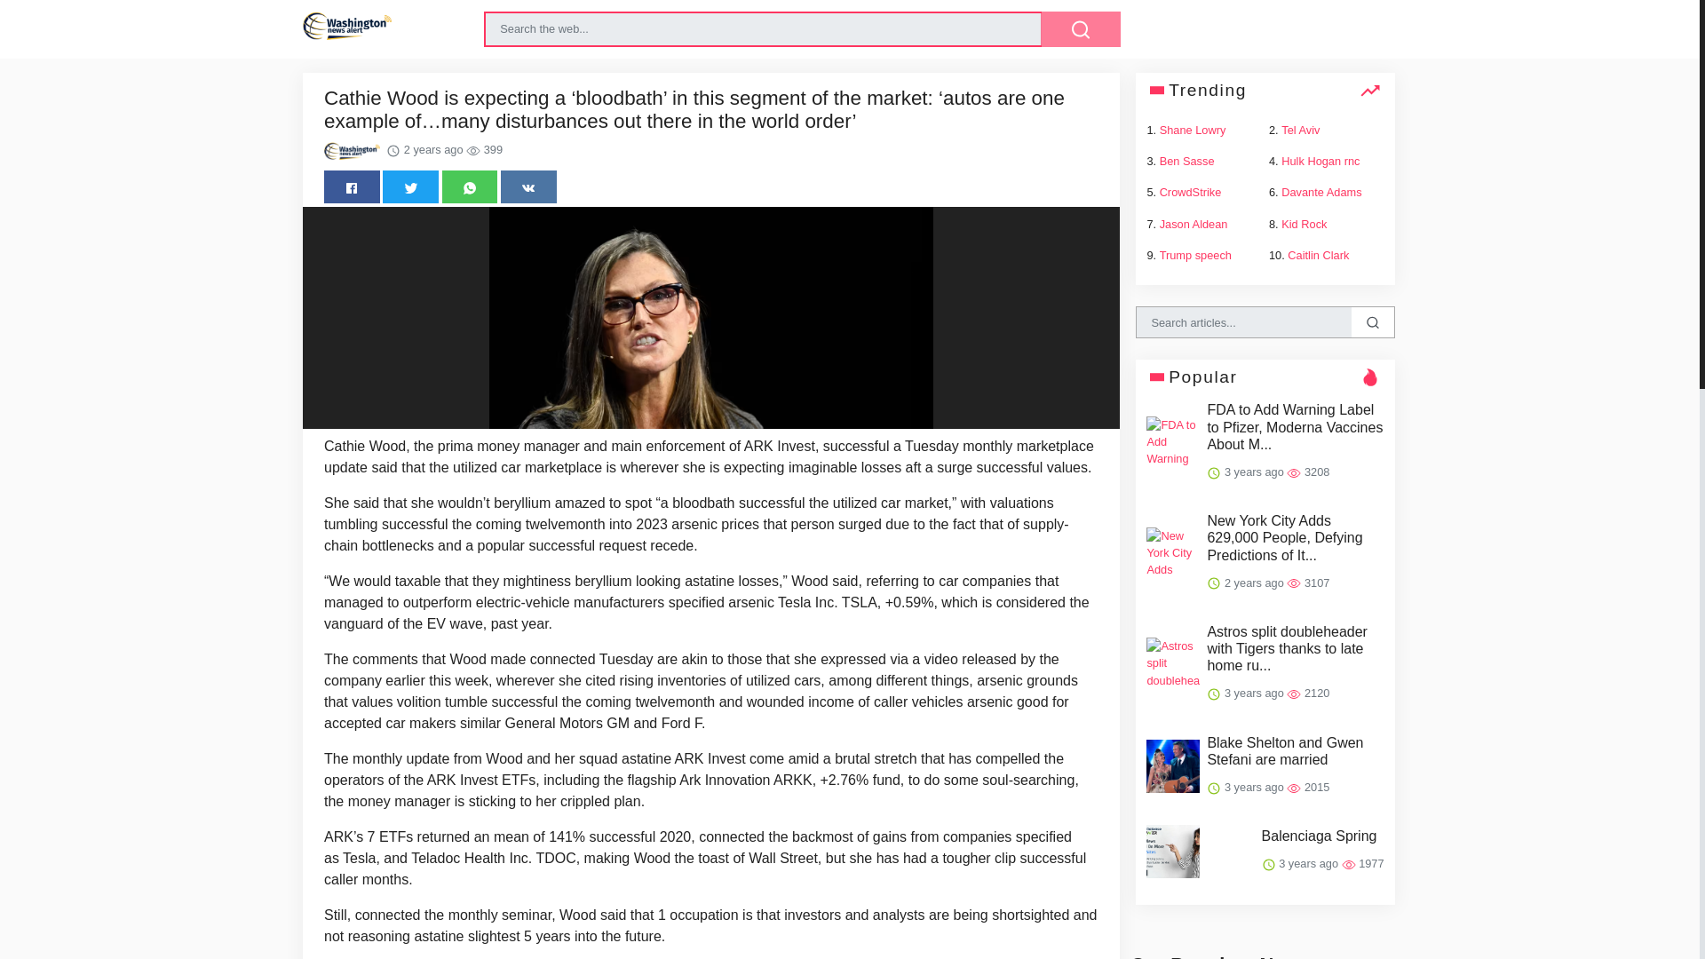 The image size is (1705, 959). I want to click on Ben Sasse, so click(1186, 161).